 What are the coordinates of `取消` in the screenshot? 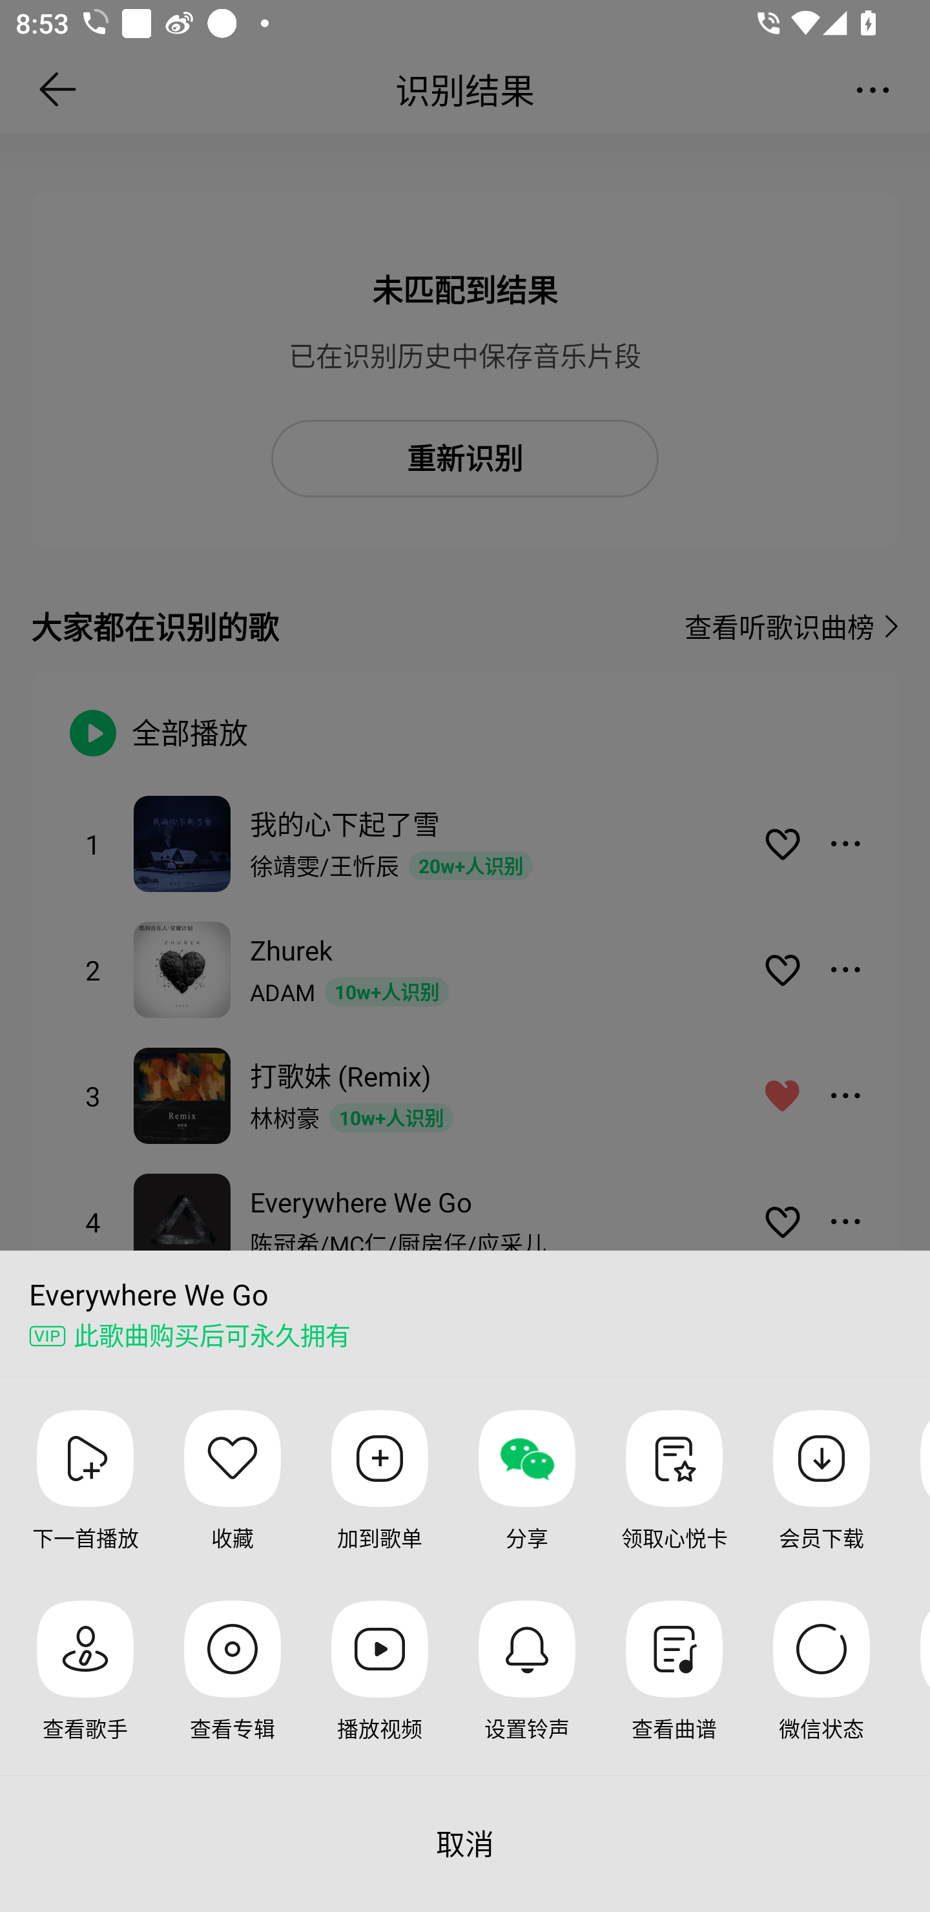 It's located at (465, 1844).